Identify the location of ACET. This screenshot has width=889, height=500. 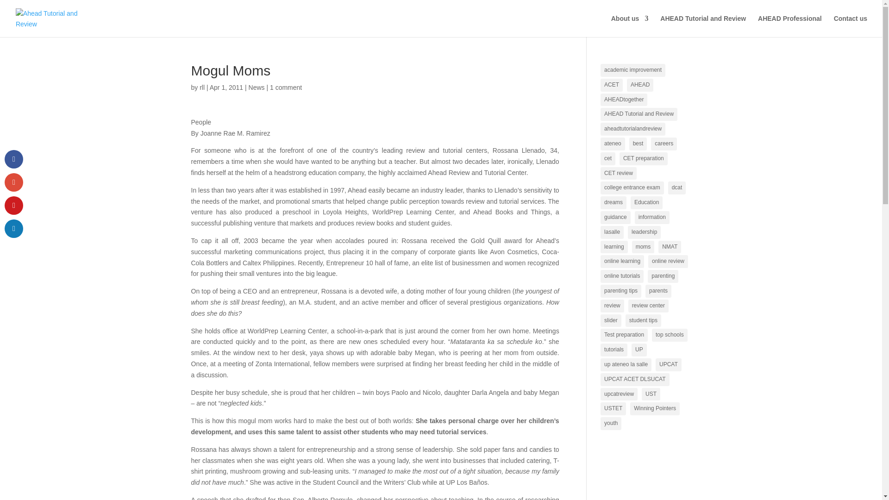
(612, 85).